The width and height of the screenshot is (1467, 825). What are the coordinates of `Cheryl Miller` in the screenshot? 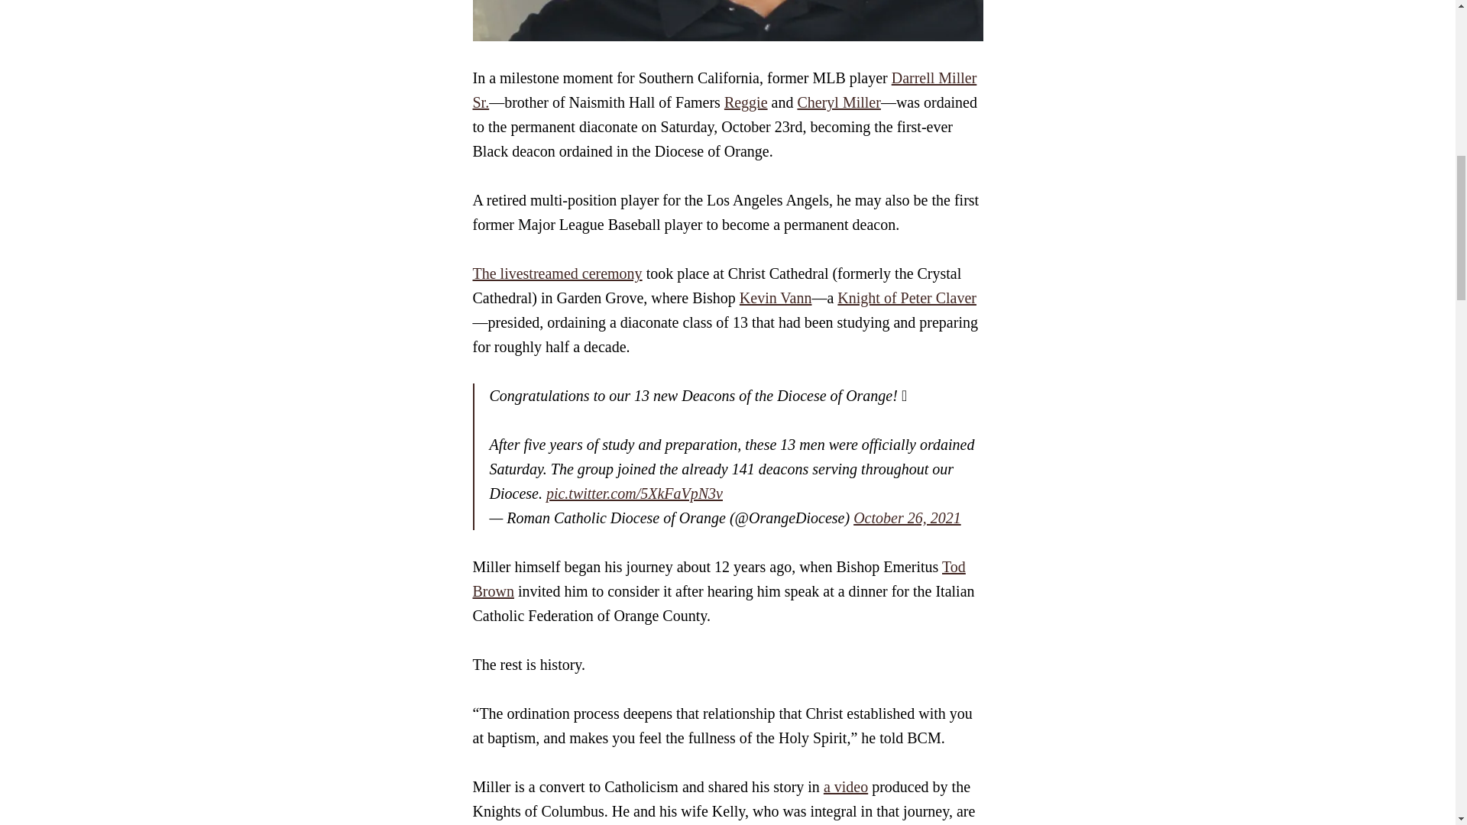 It's located at (838, 102).